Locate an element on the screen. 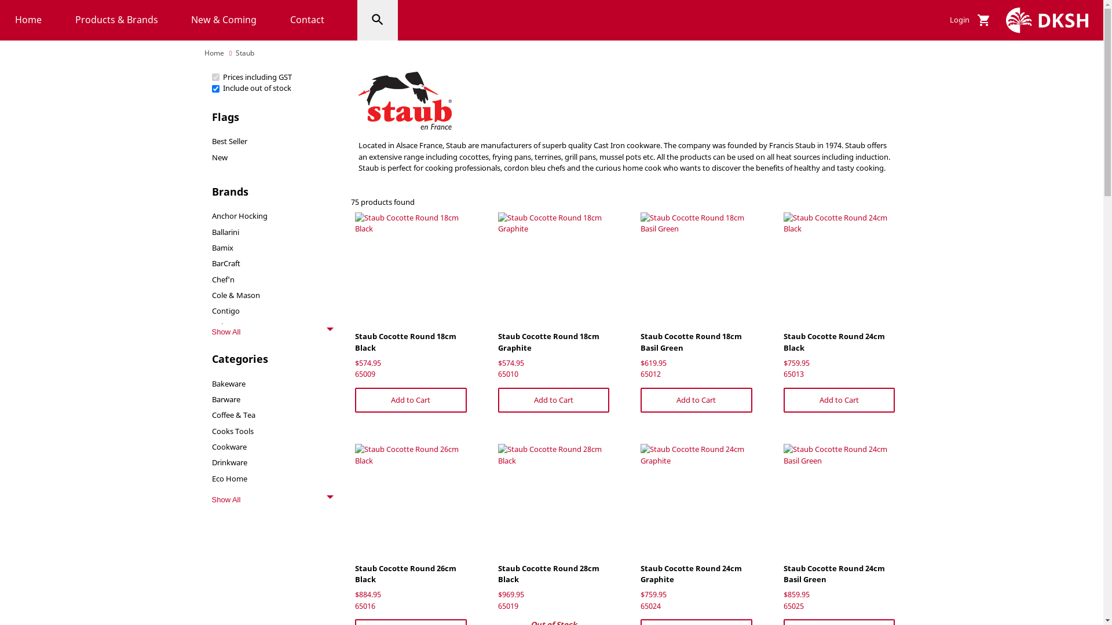 This screenshot has width=1112, height=625. Cart is located at coordinates (984, 20).